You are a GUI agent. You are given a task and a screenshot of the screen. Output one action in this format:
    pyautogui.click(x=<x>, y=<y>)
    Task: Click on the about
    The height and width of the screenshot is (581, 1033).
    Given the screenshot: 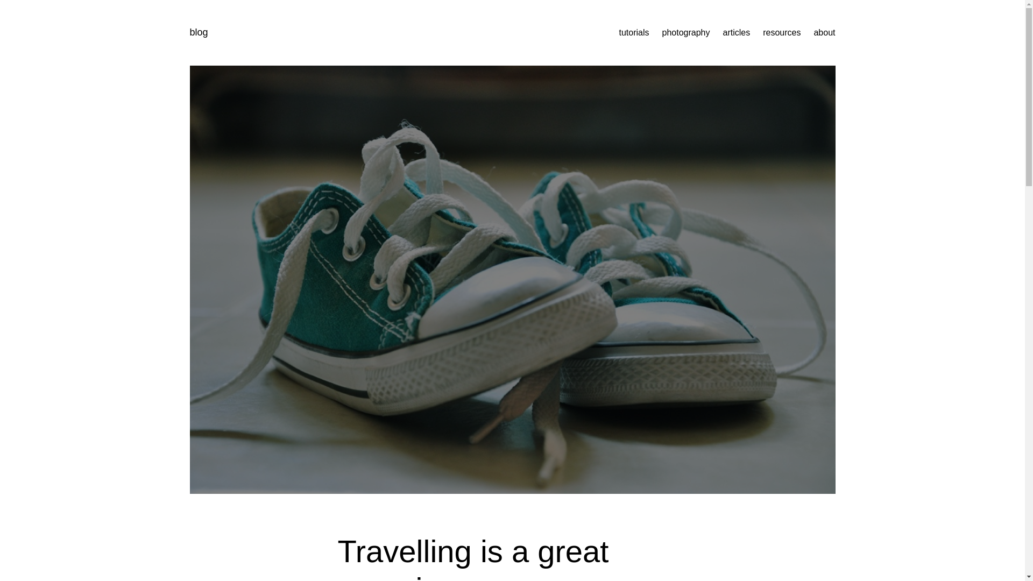 What is the action you would take?
    pyautogui.click(x=824, y=32)
    